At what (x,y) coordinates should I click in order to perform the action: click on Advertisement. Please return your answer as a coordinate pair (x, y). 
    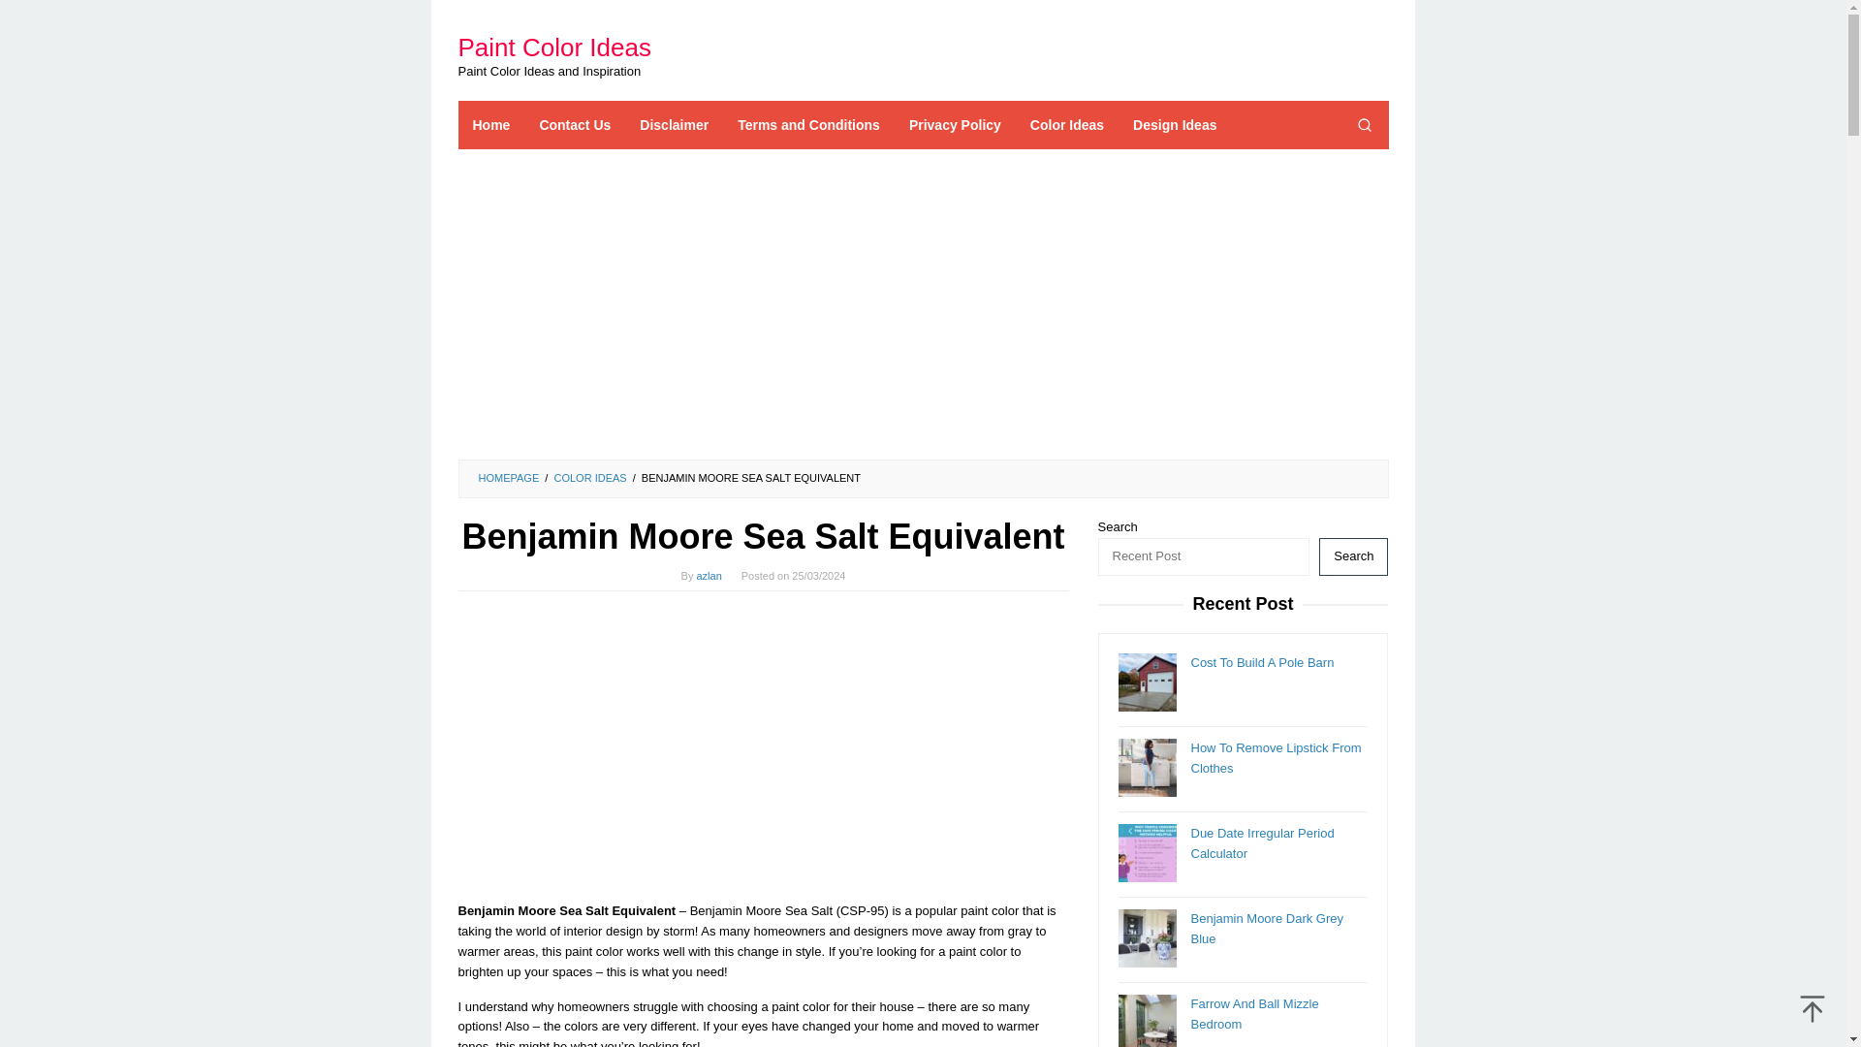
    Looking at the image, I should click on (763, 746).